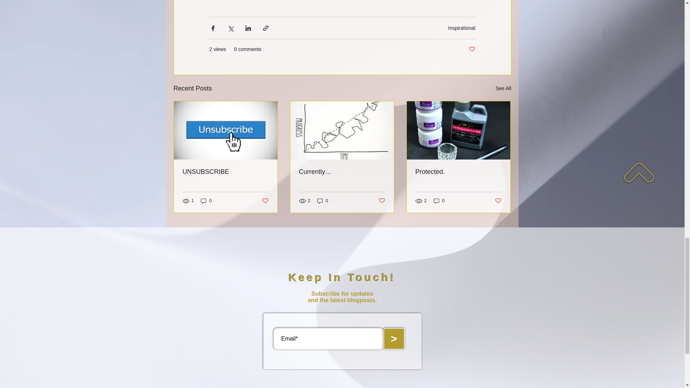 The height and width of the screenshot is (388, 690). Describe the element at coordinates (264, 200) in the screenshot. I see `Post not marked as liked` at that location.